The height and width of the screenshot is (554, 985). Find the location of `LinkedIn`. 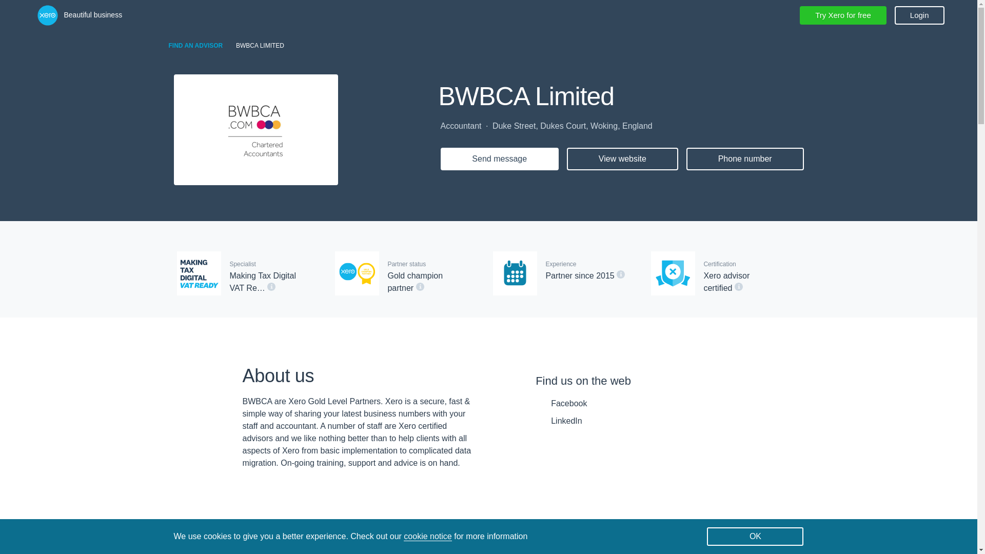

LinkedIn is located at coordinates (577, 421).